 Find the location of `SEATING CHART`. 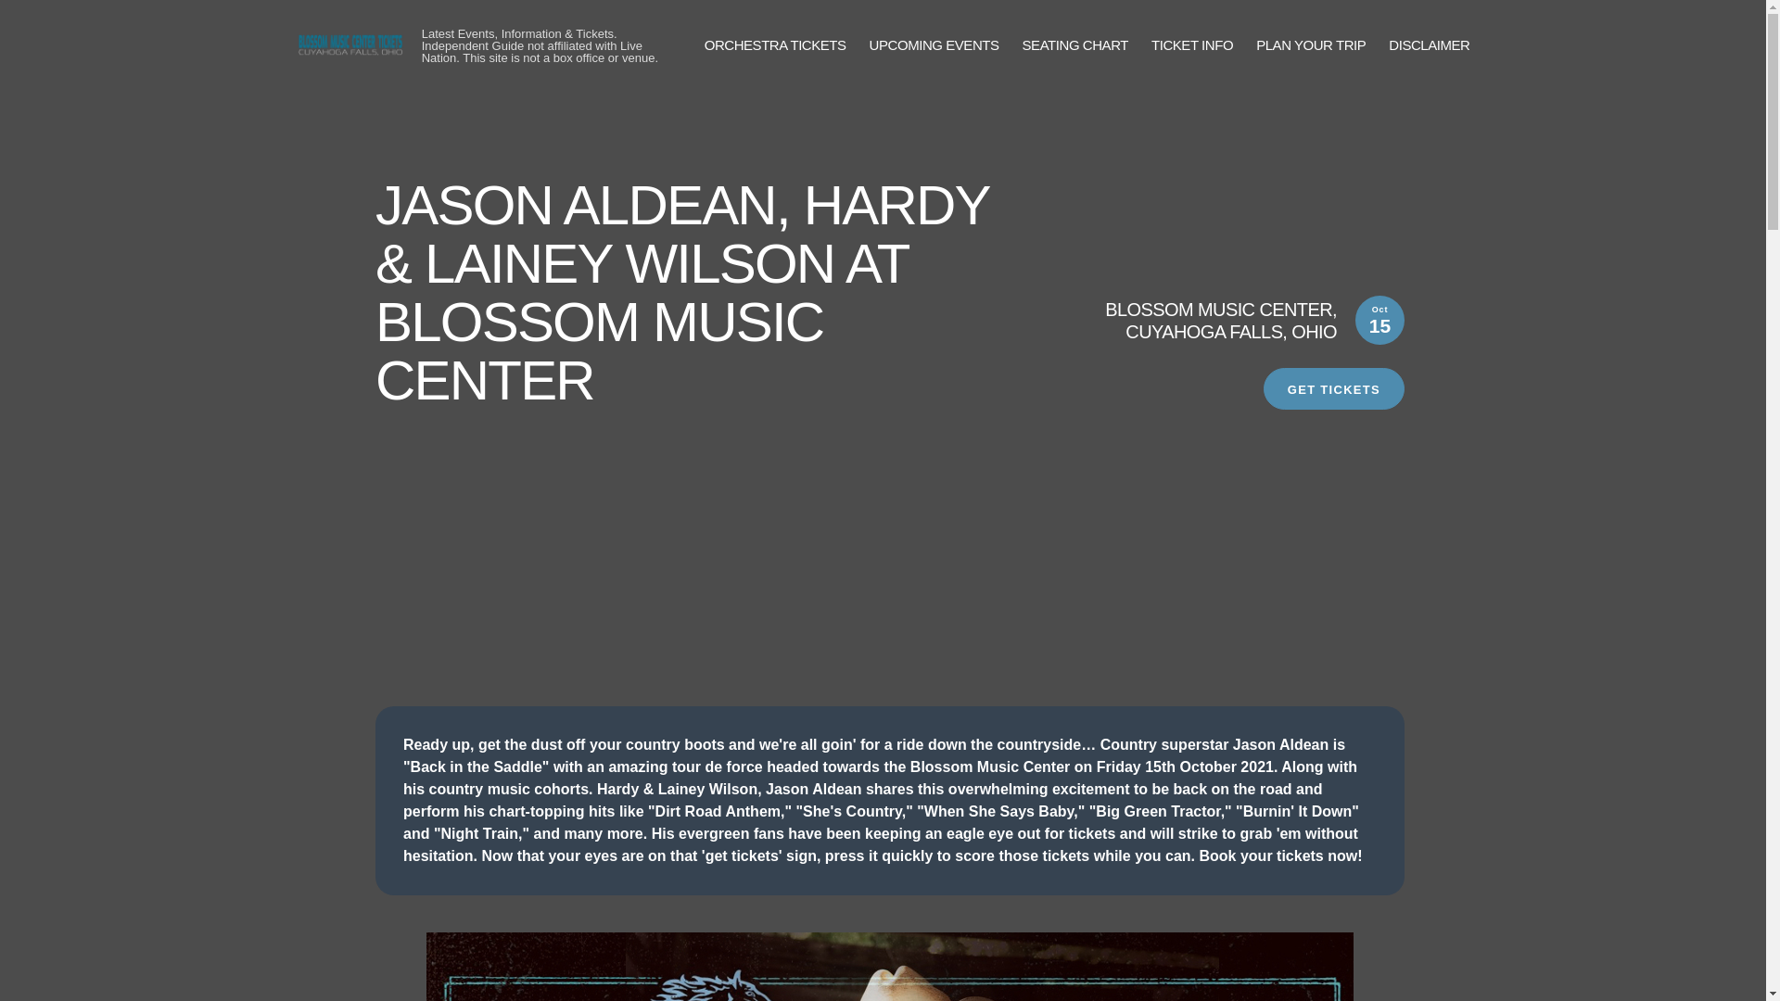

SEATING CHART is located at coordinates (1075, 44).